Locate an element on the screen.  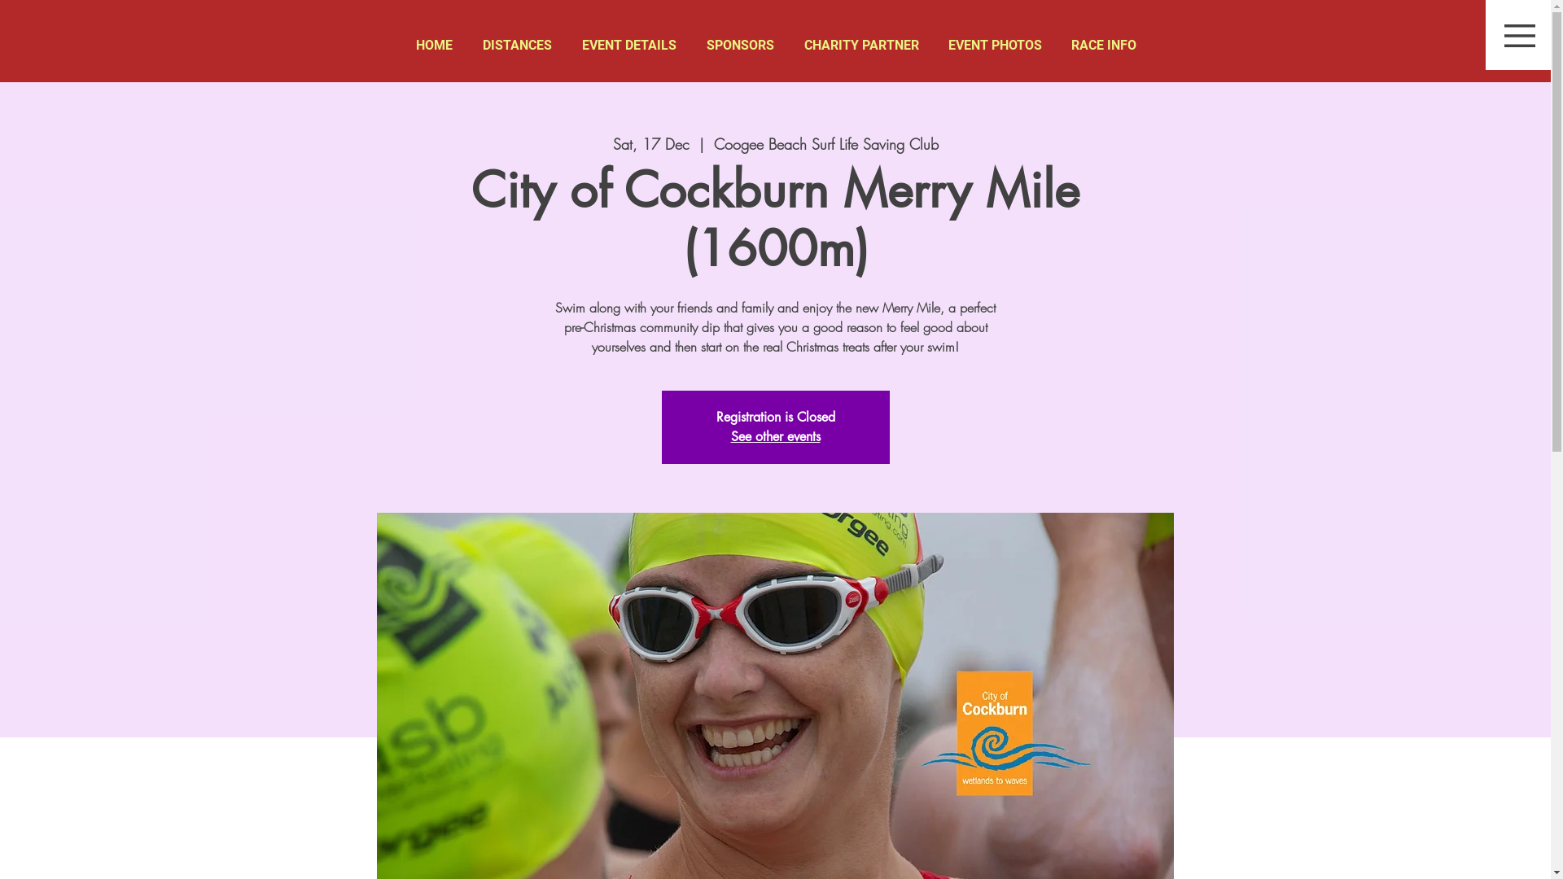
EVENT PHOTOS is located at coordinates (995, 46).